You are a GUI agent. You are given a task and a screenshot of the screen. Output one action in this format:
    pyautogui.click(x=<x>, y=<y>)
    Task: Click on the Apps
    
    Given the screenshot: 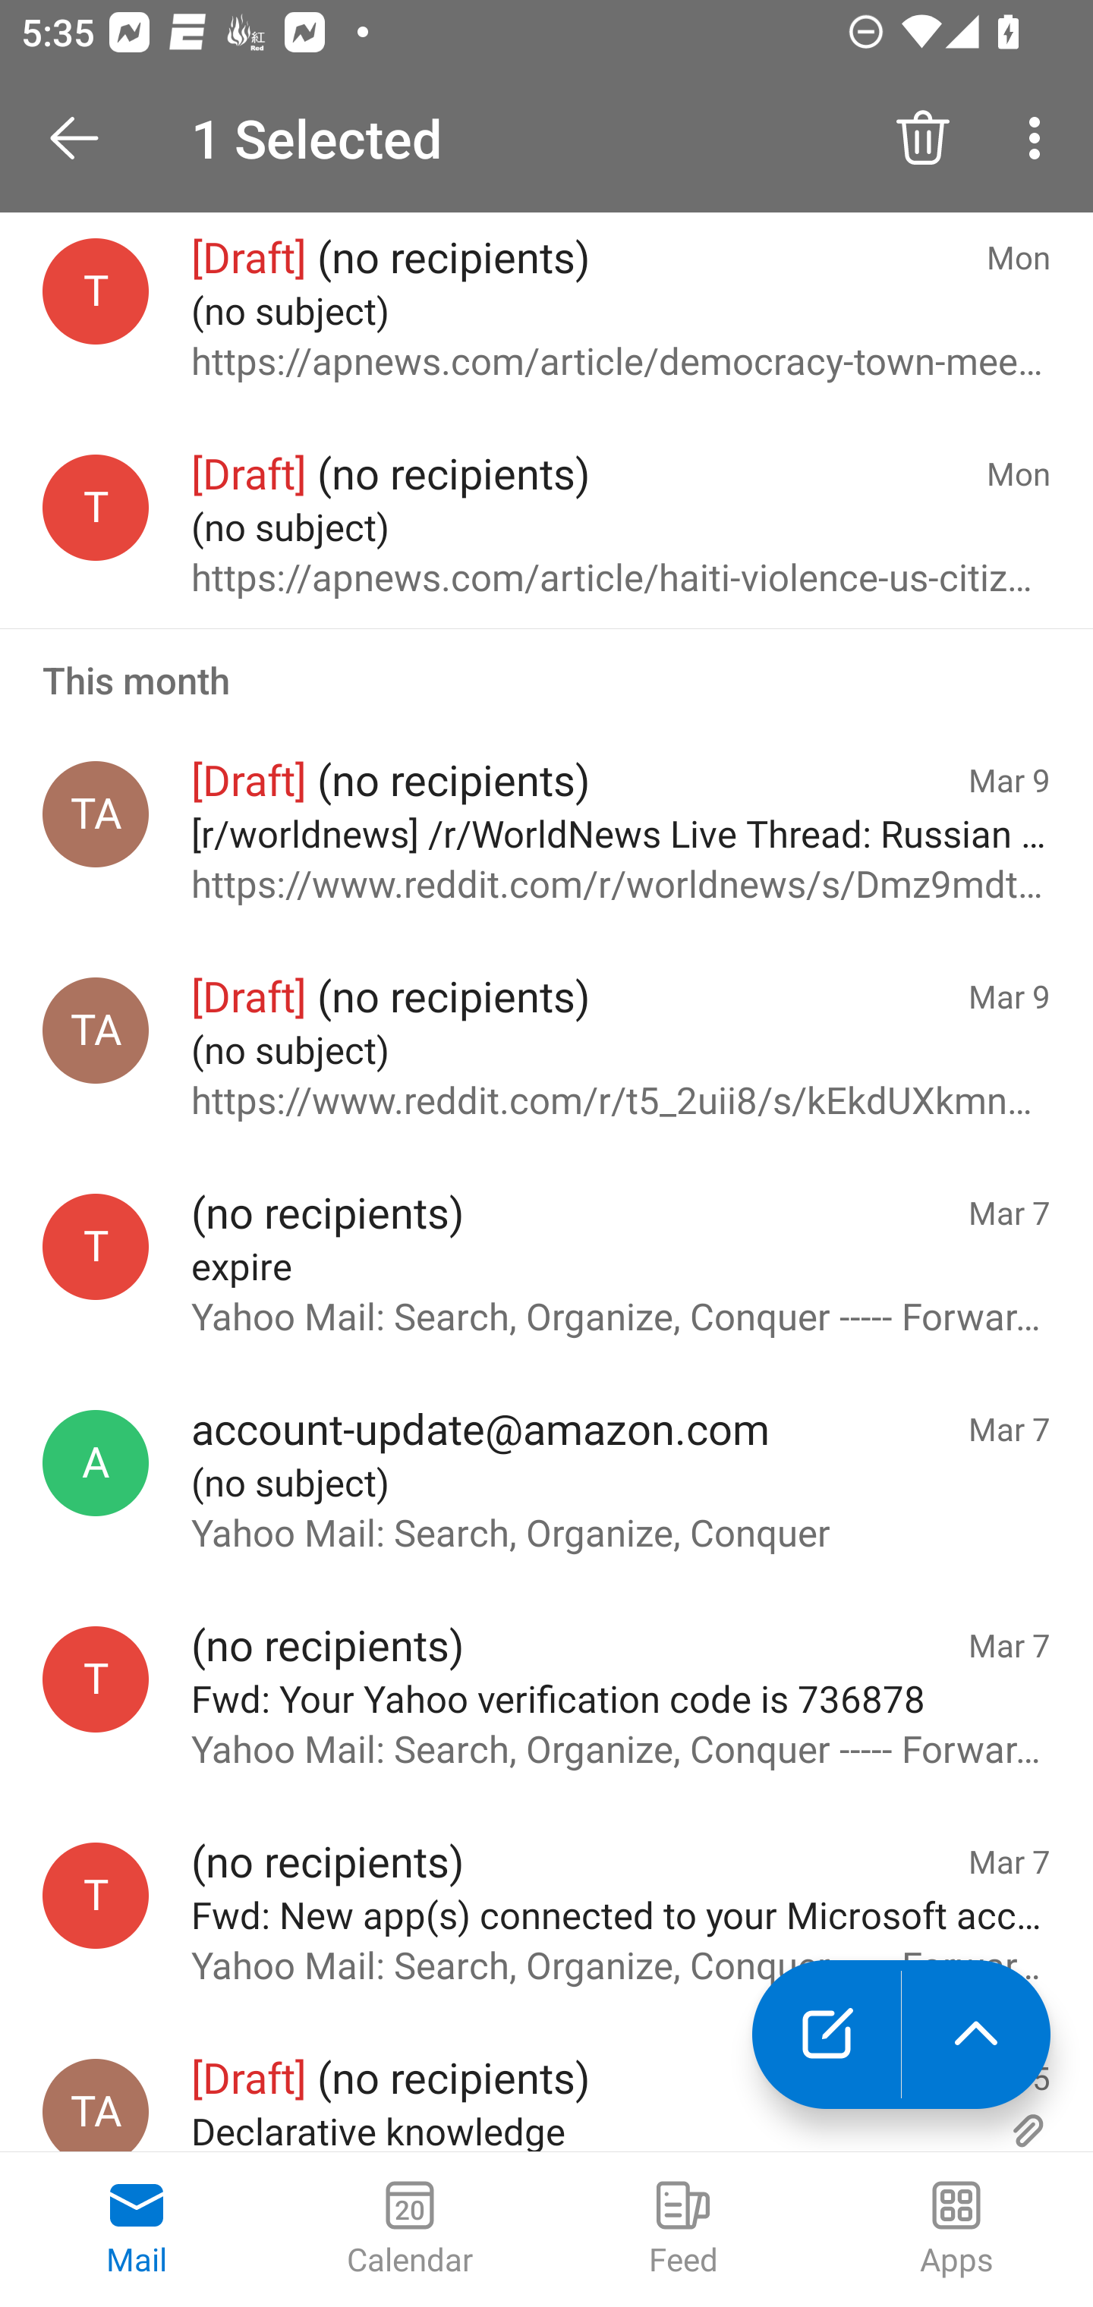 What is the action you would take?
    pyautogui.click(x=956, y=2230)
    